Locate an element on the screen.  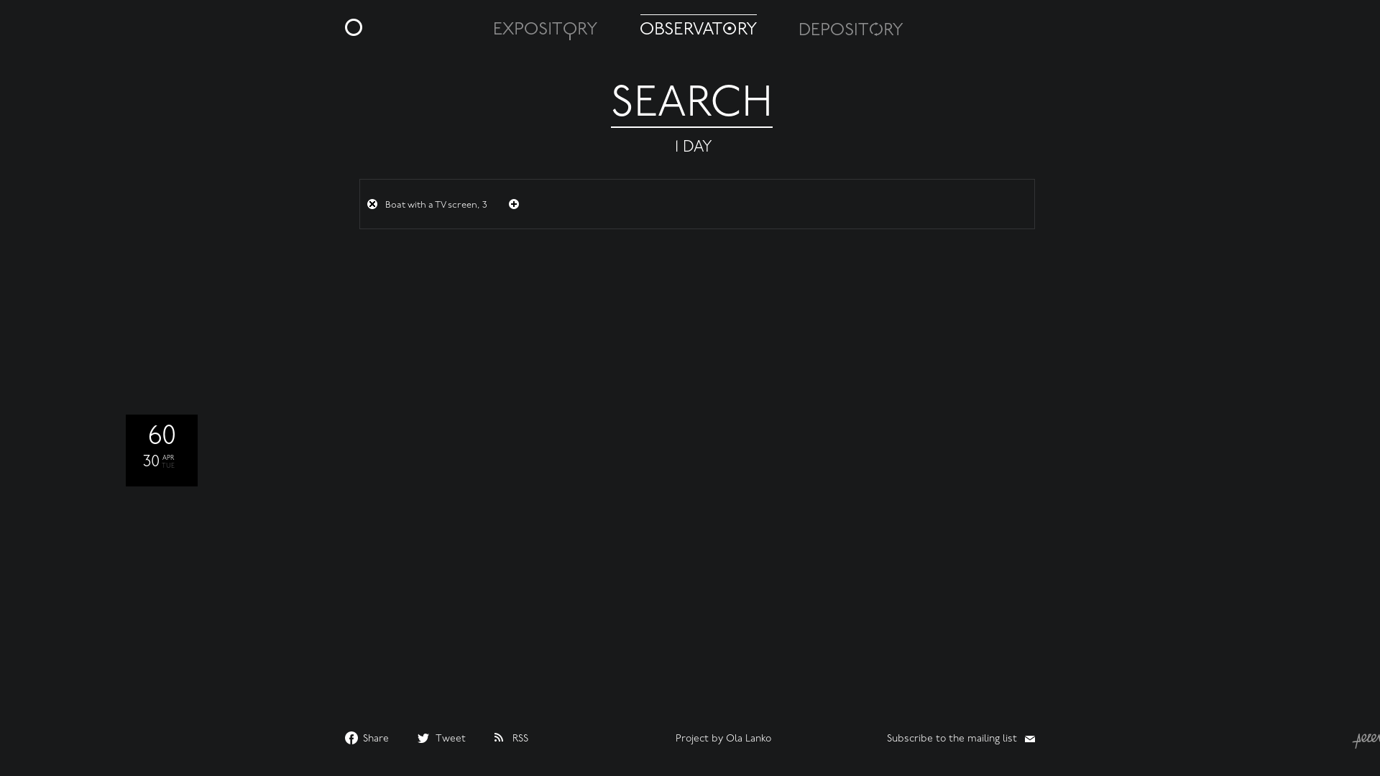
60
30
APR
TUE is located at coordinates (155, 388).